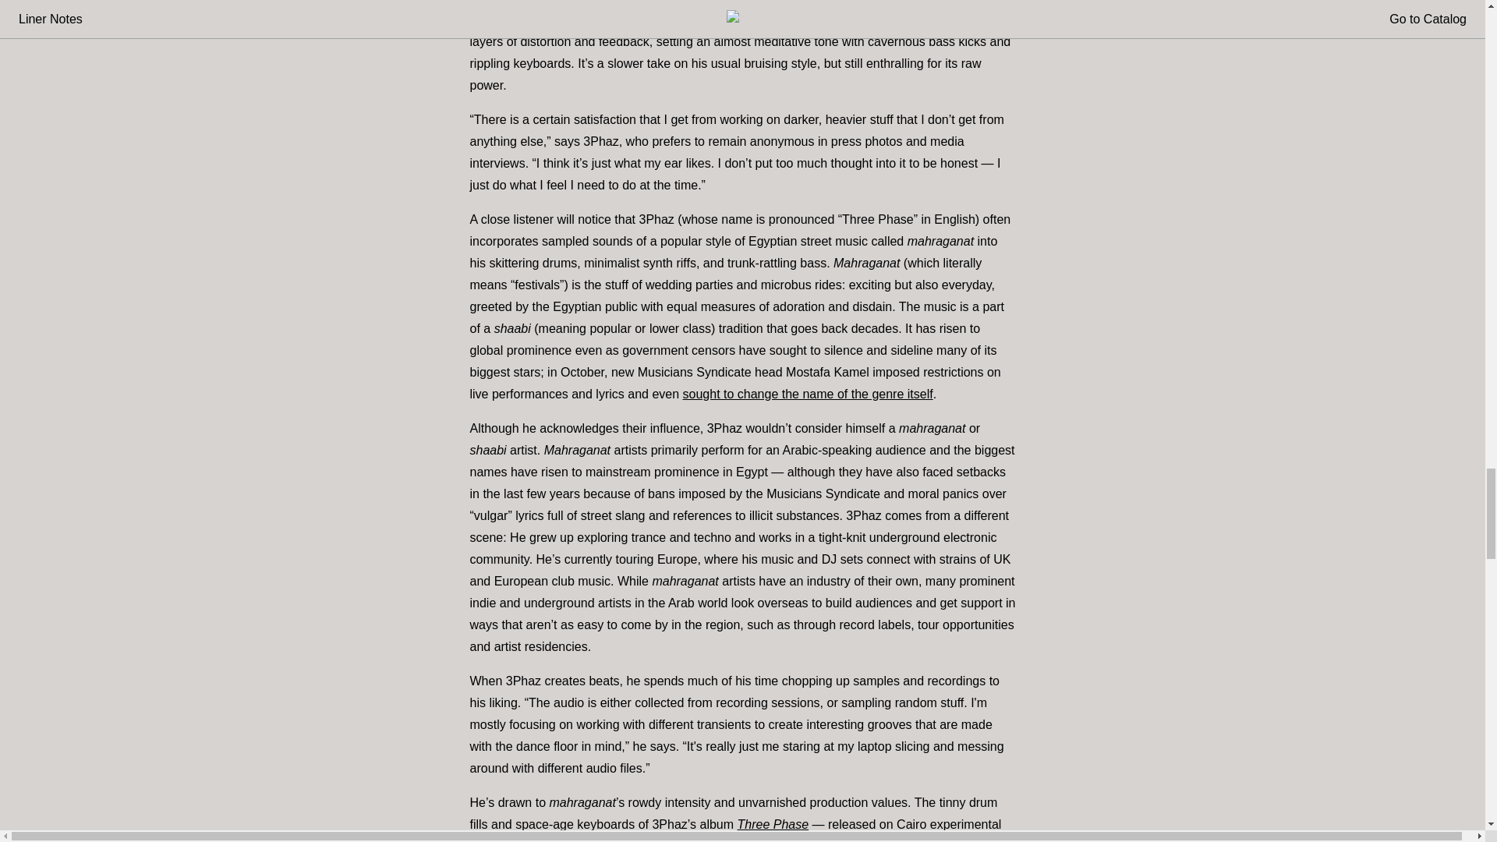  Describe the element at coordinates (825, 840) in the screenshot. I see `frenzied street performances` at that location.